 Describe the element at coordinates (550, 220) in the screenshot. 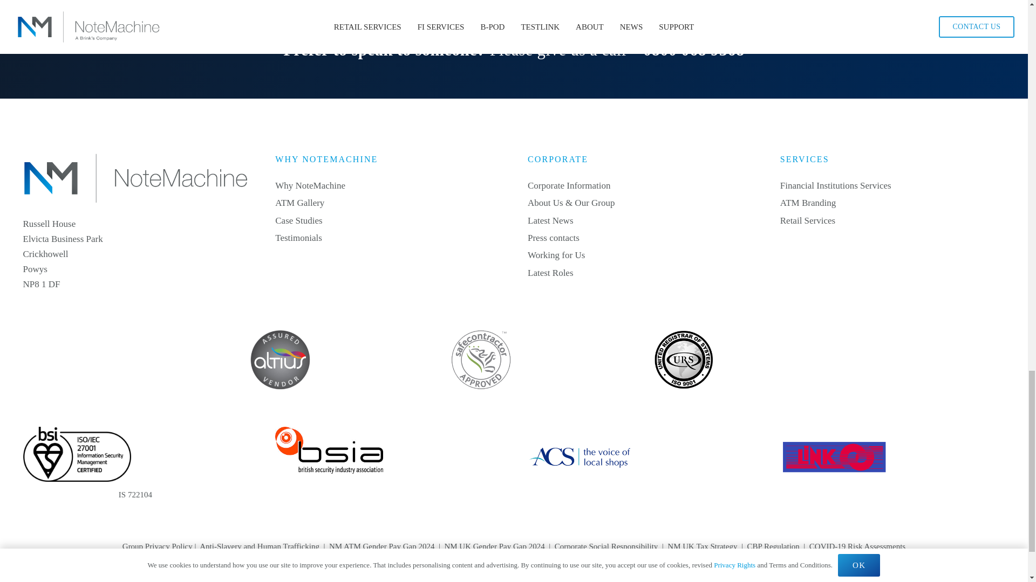

I see `Latest News` at that location.